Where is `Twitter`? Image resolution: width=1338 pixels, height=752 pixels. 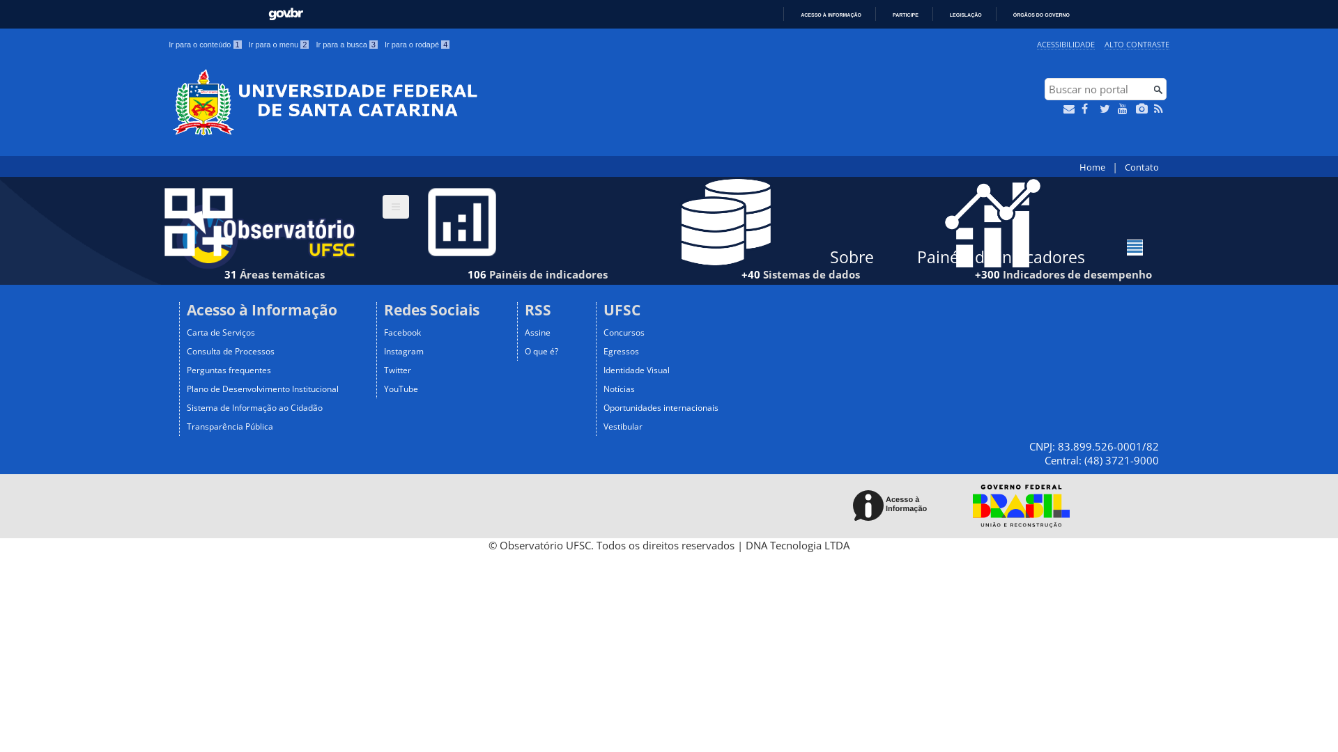
Twitter is located at coordinates (397, 370).